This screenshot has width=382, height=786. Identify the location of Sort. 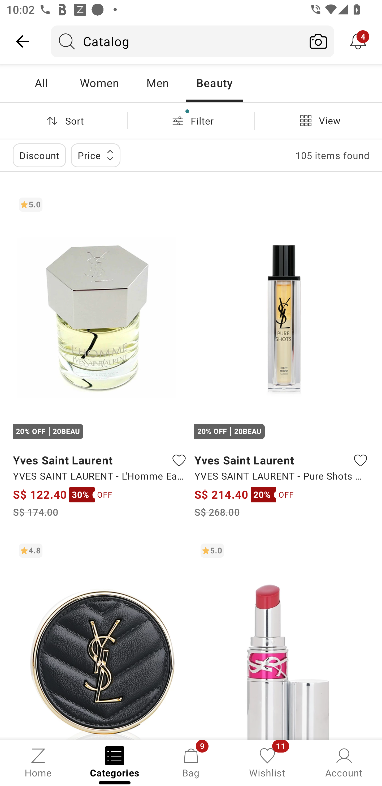
(63, 121).